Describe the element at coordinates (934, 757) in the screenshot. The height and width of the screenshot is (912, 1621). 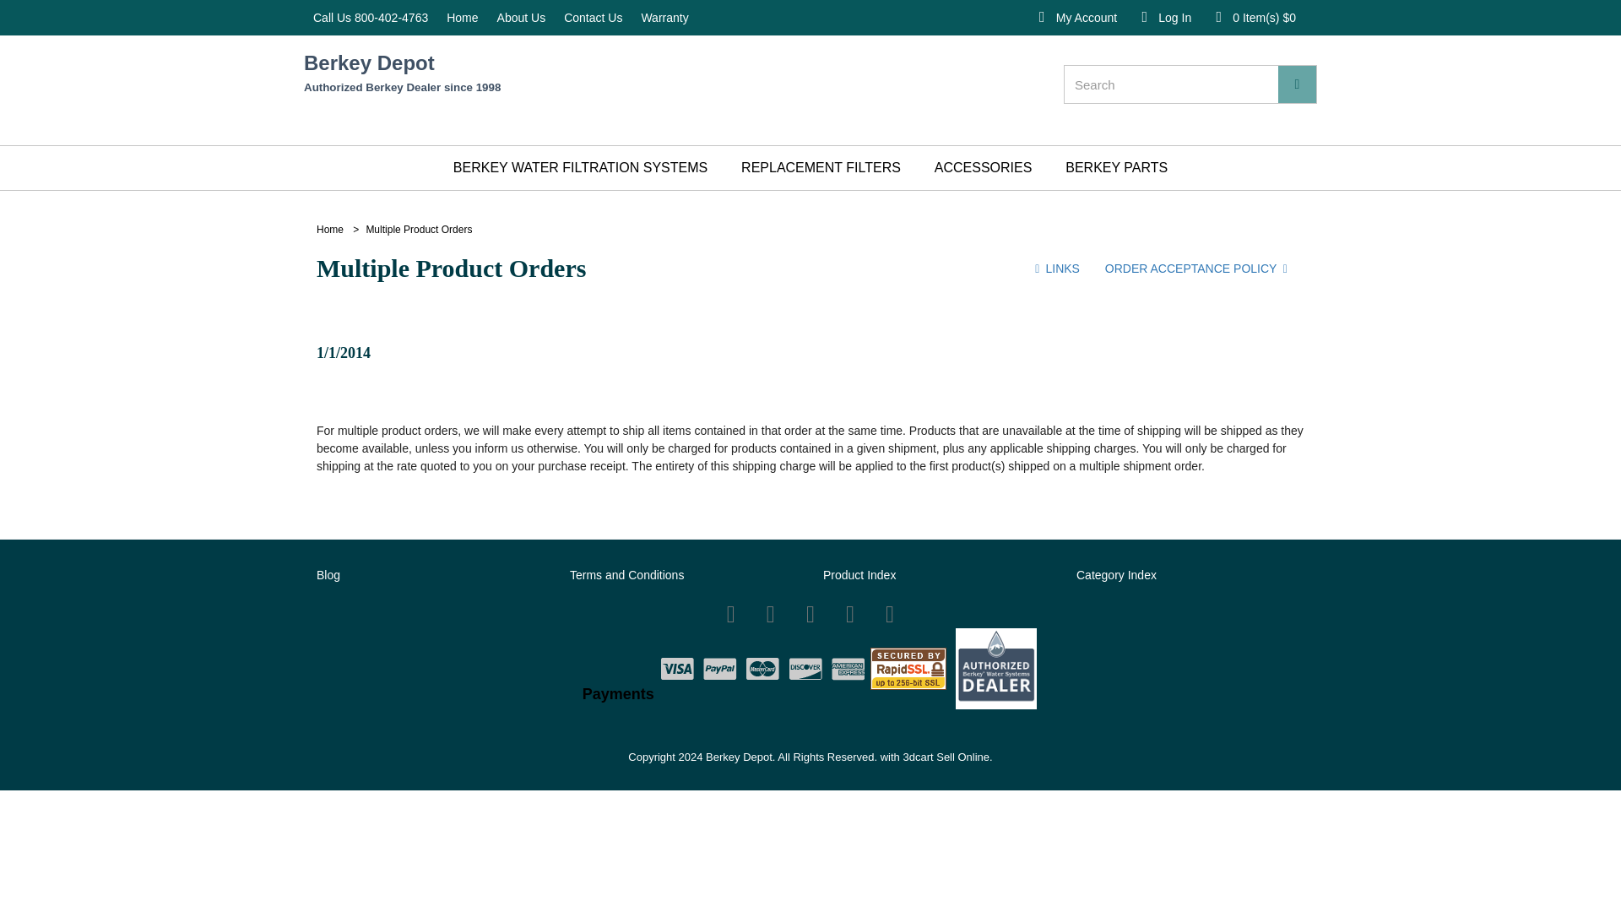
I see `with 3dcart Sell Online` at that location.